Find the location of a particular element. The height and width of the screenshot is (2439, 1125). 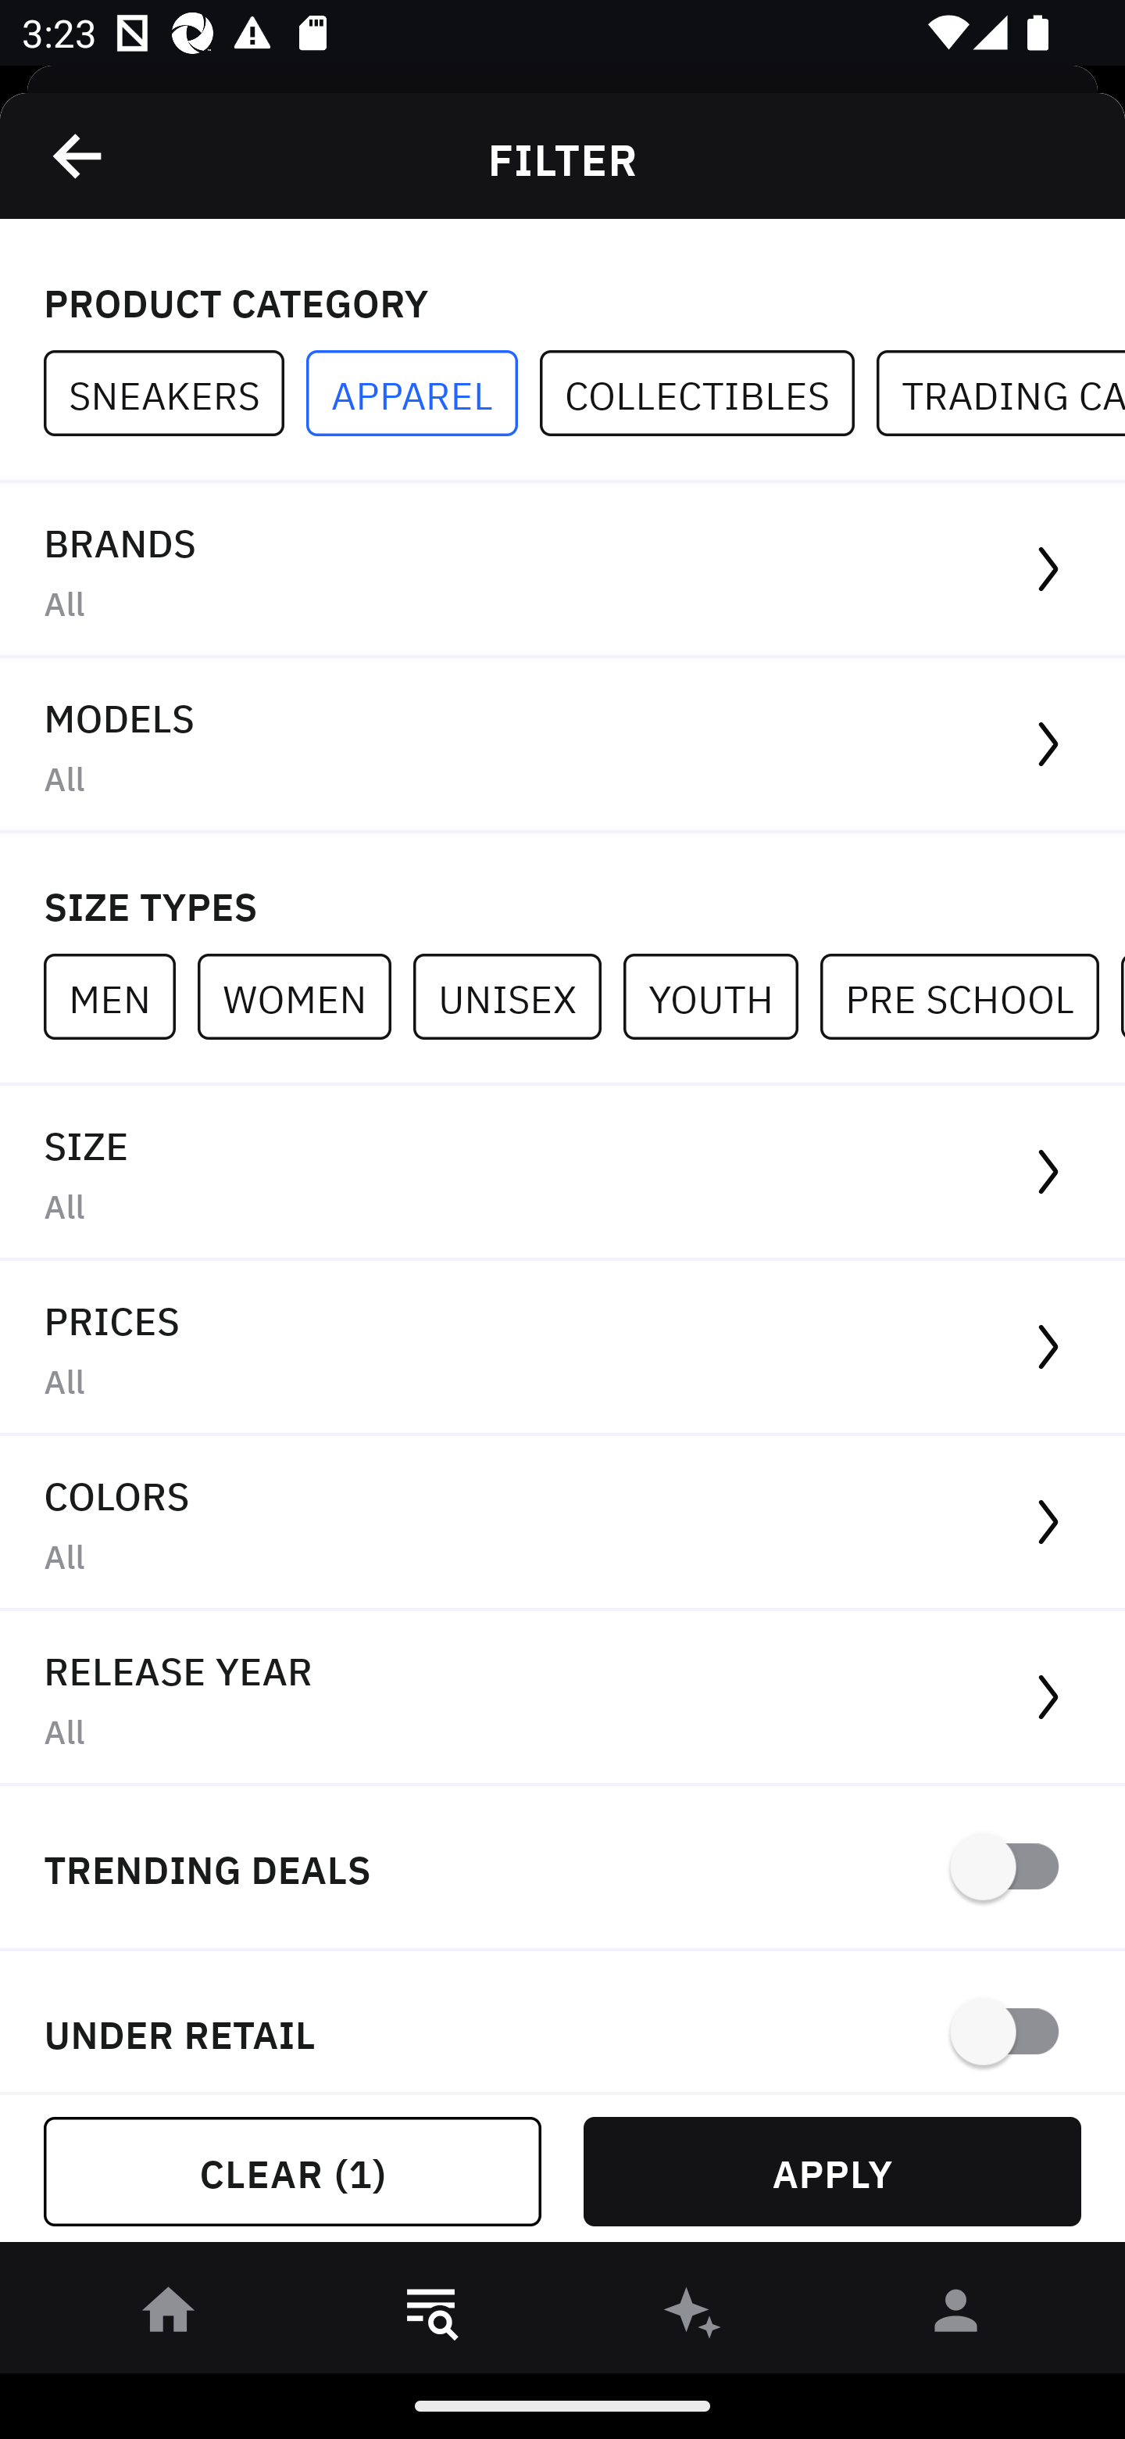

TRENDING DEALS is located at coordinates (562, 1868).